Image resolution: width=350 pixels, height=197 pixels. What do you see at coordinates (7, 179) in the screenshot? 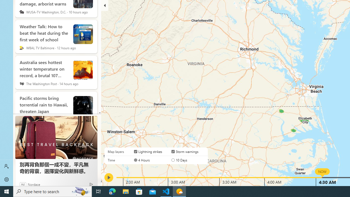
I see `Settings` at bounding box center [7, 179].